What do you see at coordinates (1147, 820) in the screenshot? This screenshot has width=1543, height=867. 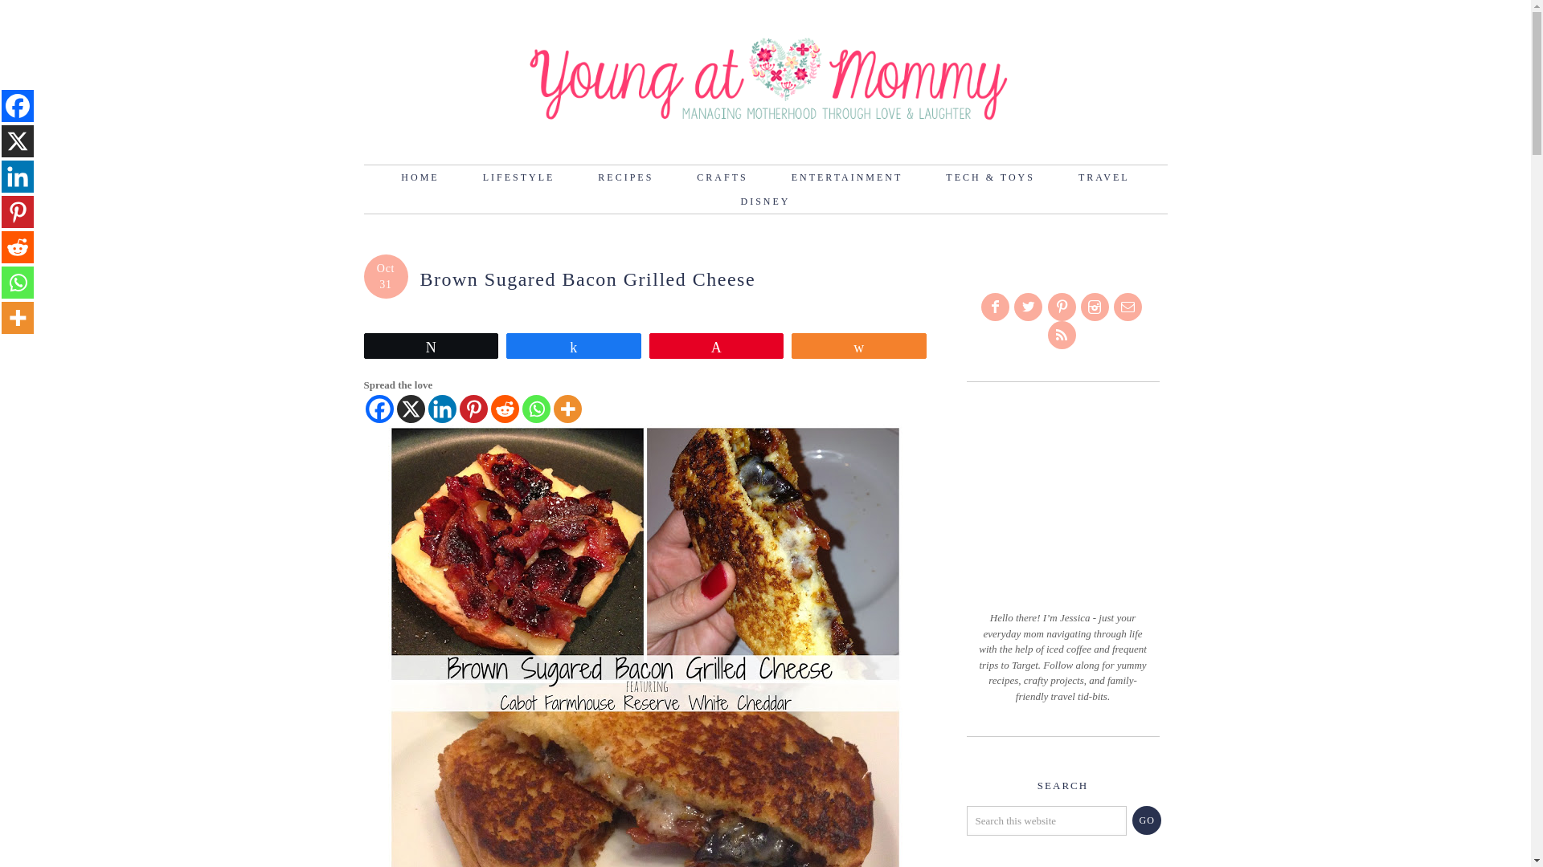 I see `GO` at bounding box center [1147, 820].